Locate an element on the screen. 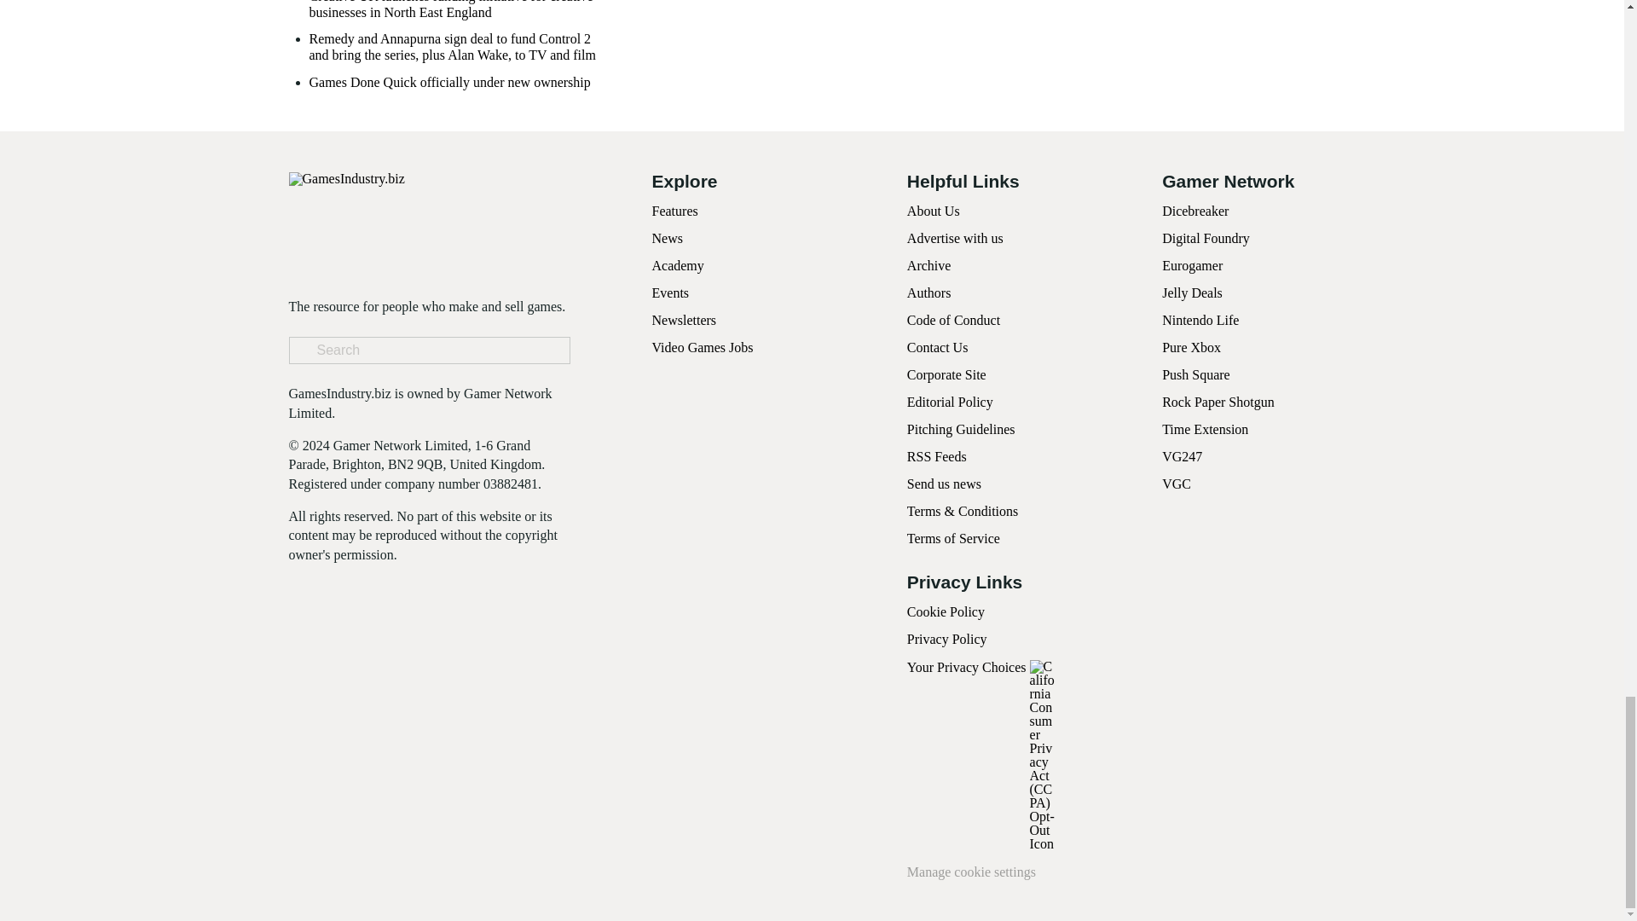 The width and height of the screenshot is (1637, 921). Academy is located at coordinates (677, 265).